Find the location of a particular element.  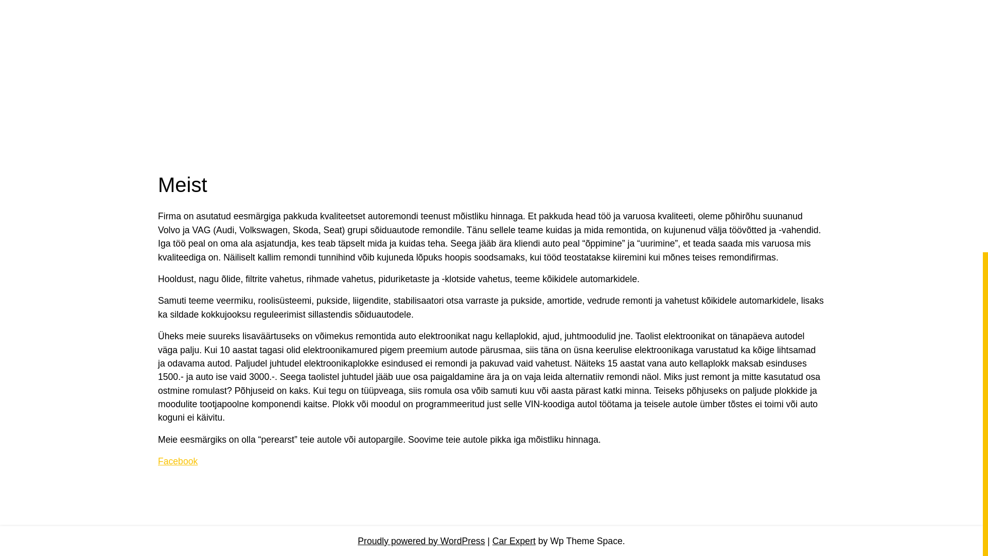

Car Expert is located at coordinates (514, 541).